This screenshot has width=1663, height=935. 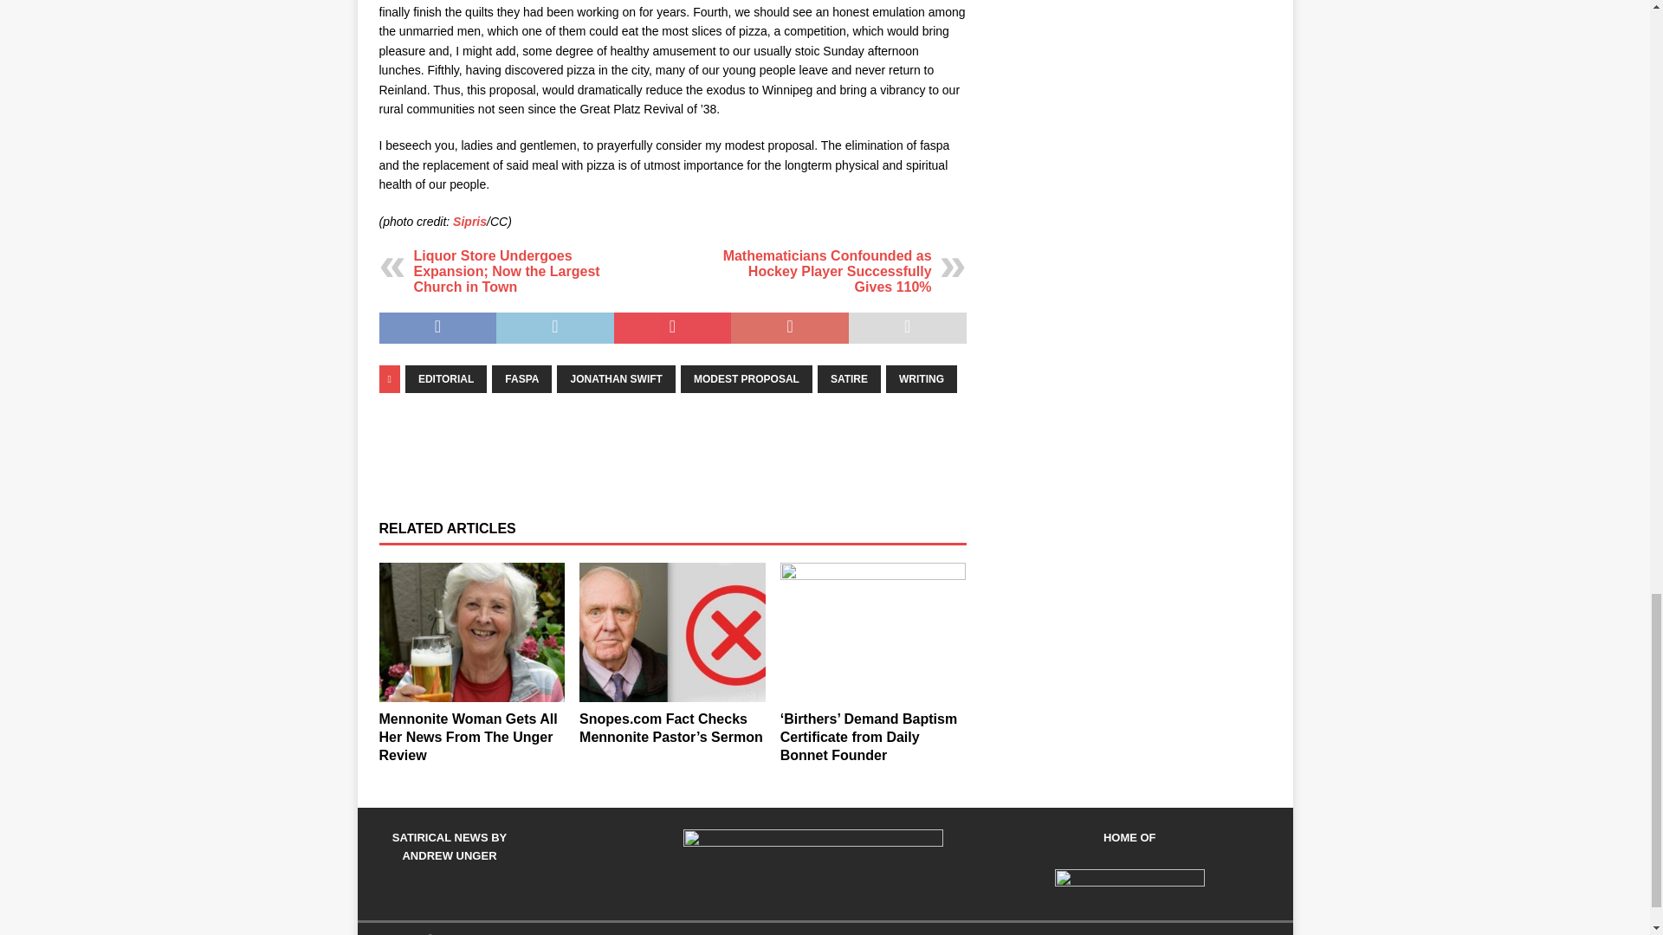 I want to click on WRITING, so click(x=922, y=379).